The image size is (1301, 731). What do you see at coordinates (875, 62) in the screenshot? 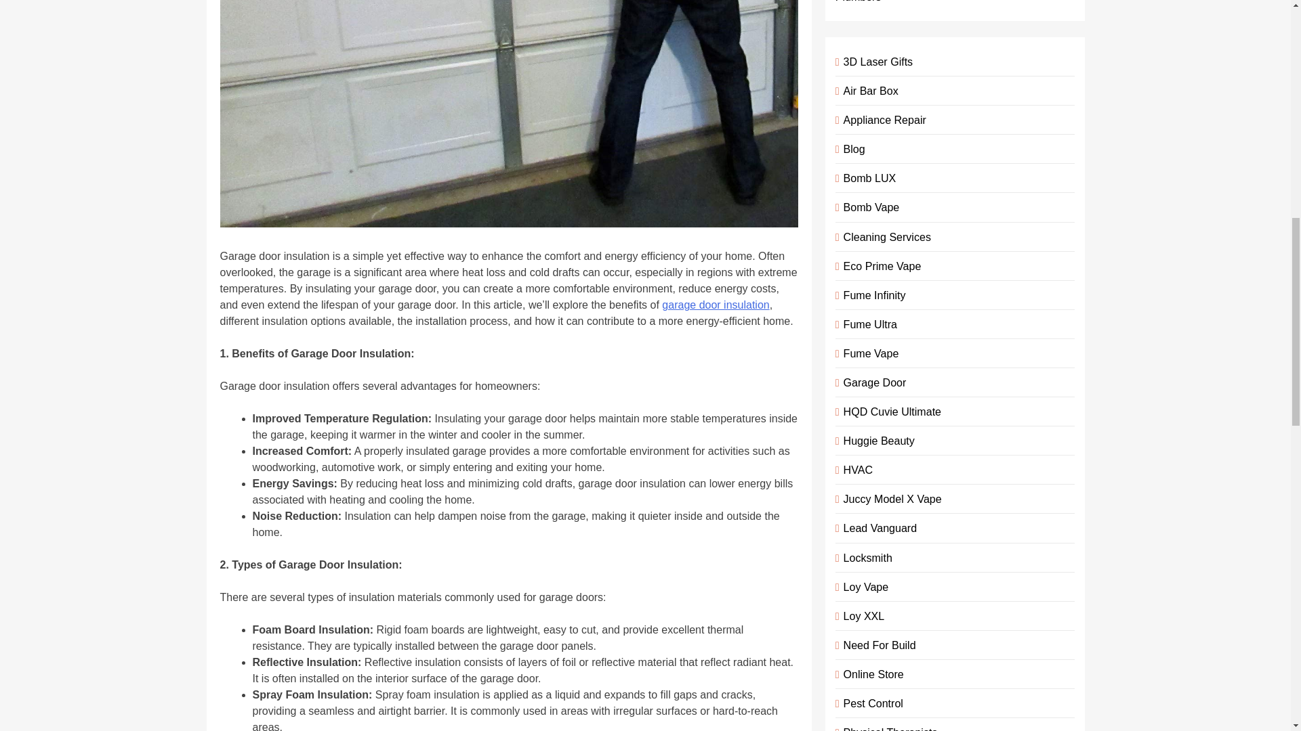
I see `3D Laser Gifts` at bounding box center [875, 62].